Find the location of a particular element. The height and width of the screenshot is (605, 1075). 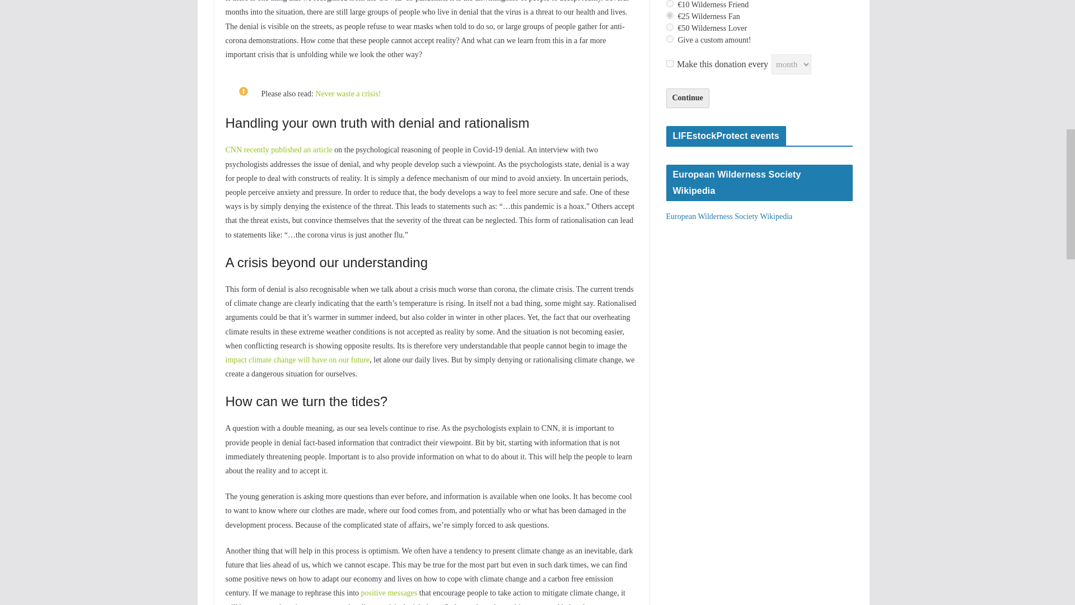

11.03 is located at coordinates (670, 3).